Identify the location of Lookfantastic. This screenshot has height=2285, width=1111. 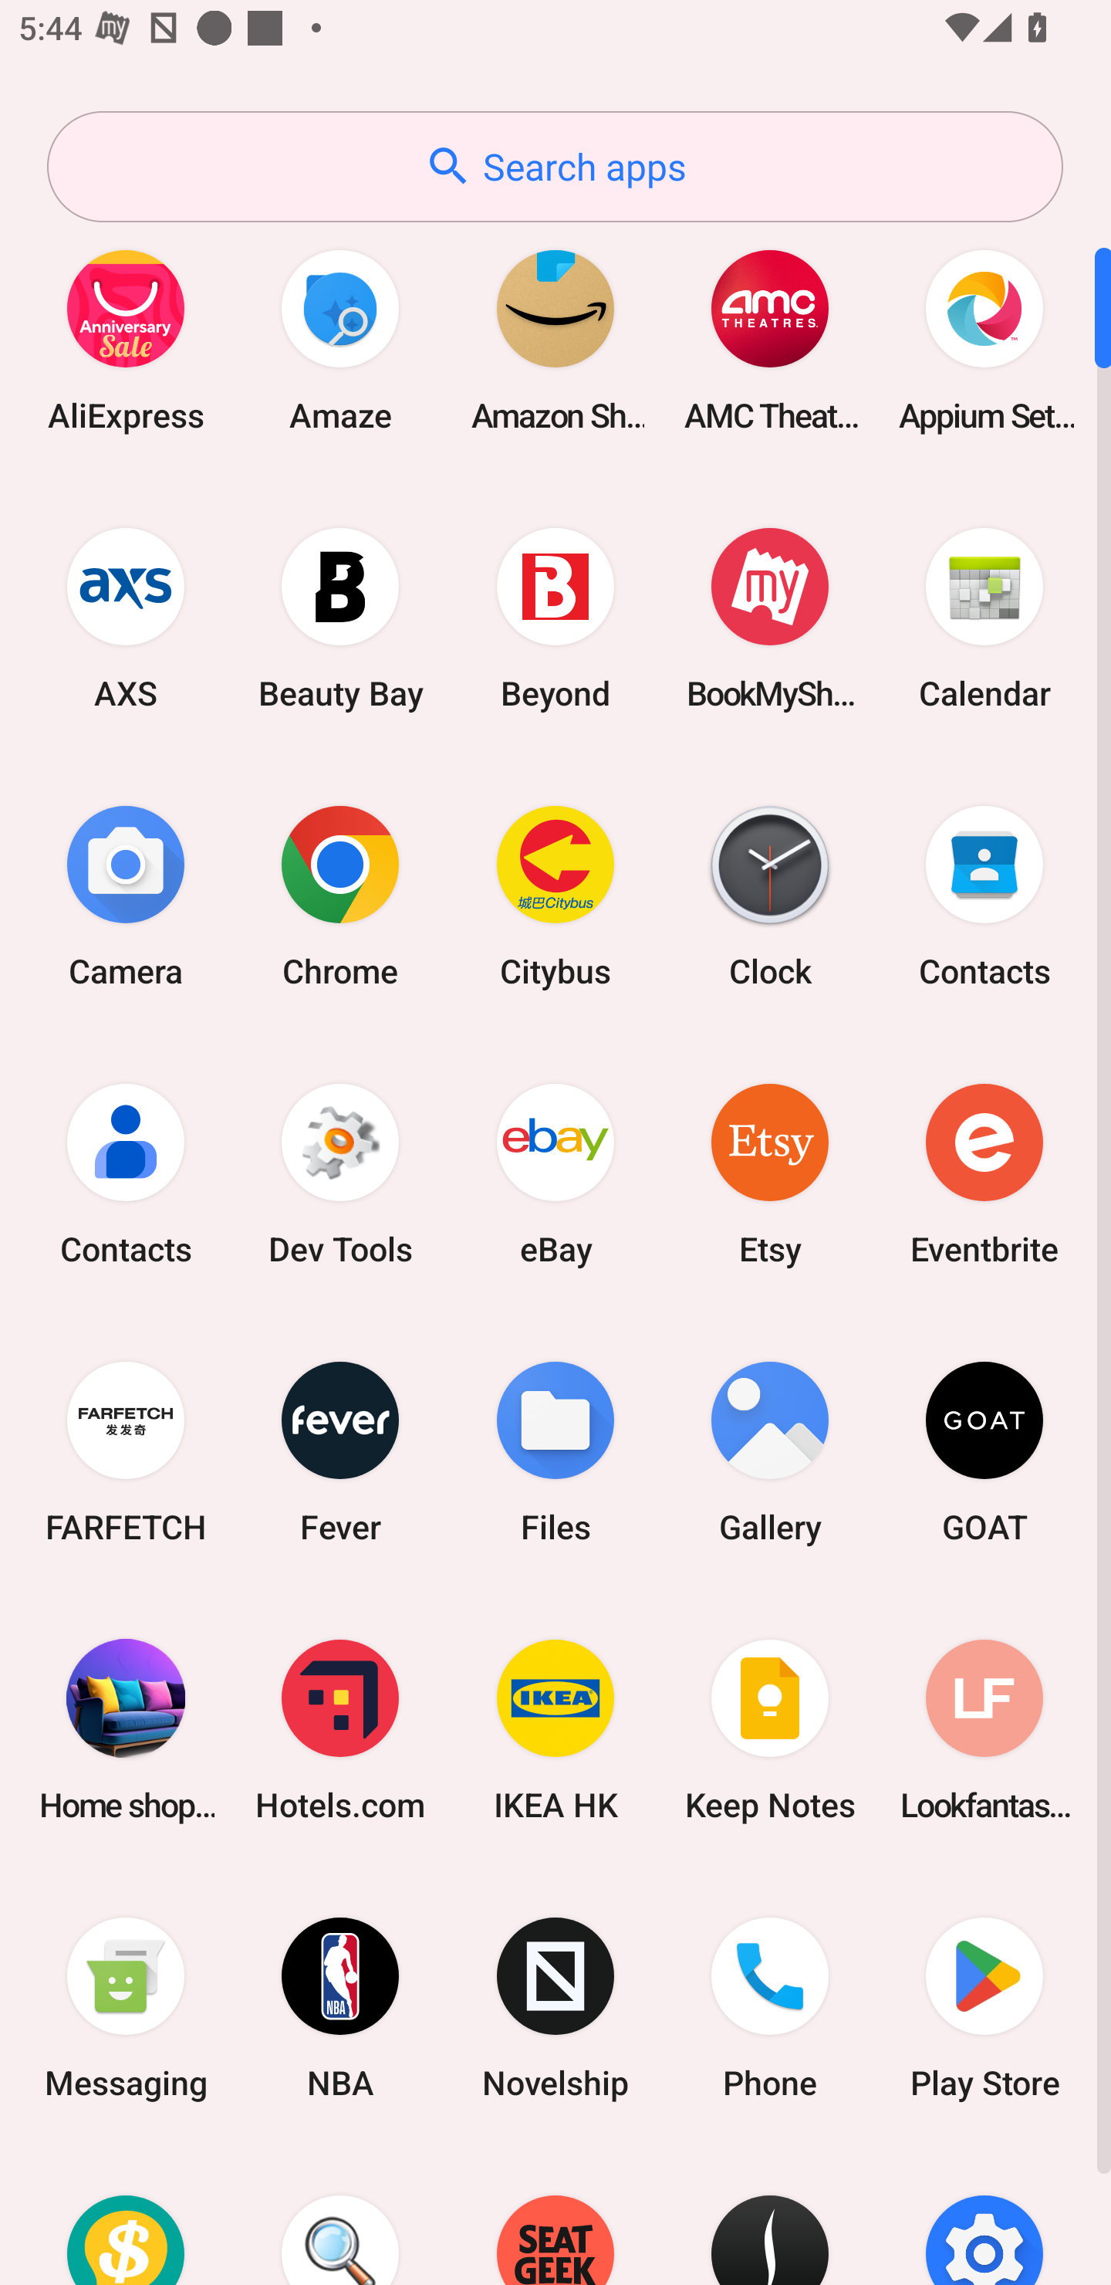
(984, 1729).